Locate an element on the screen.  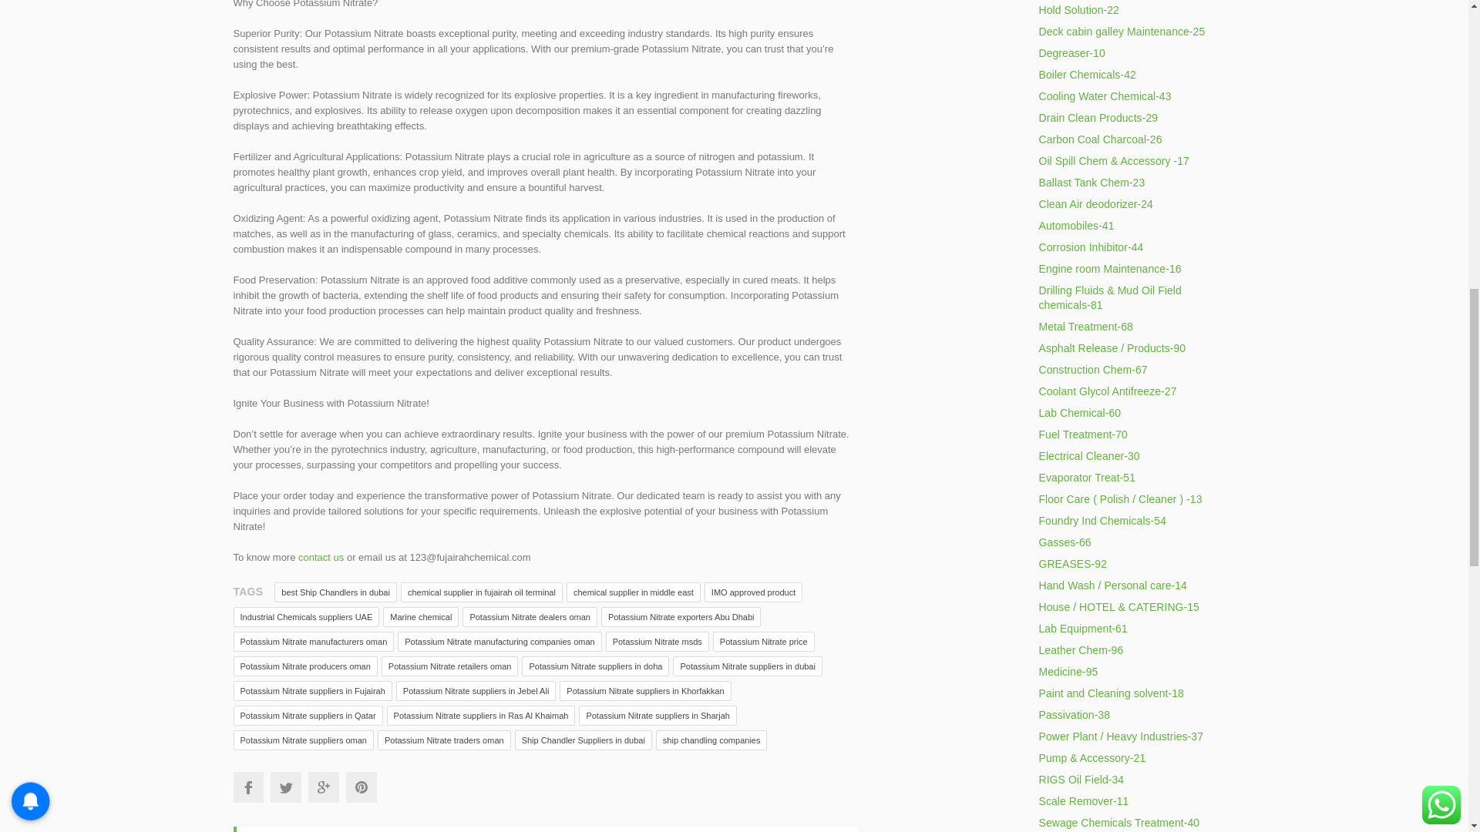
Potassium Nitrate msds is located at coordinates (657, 641).